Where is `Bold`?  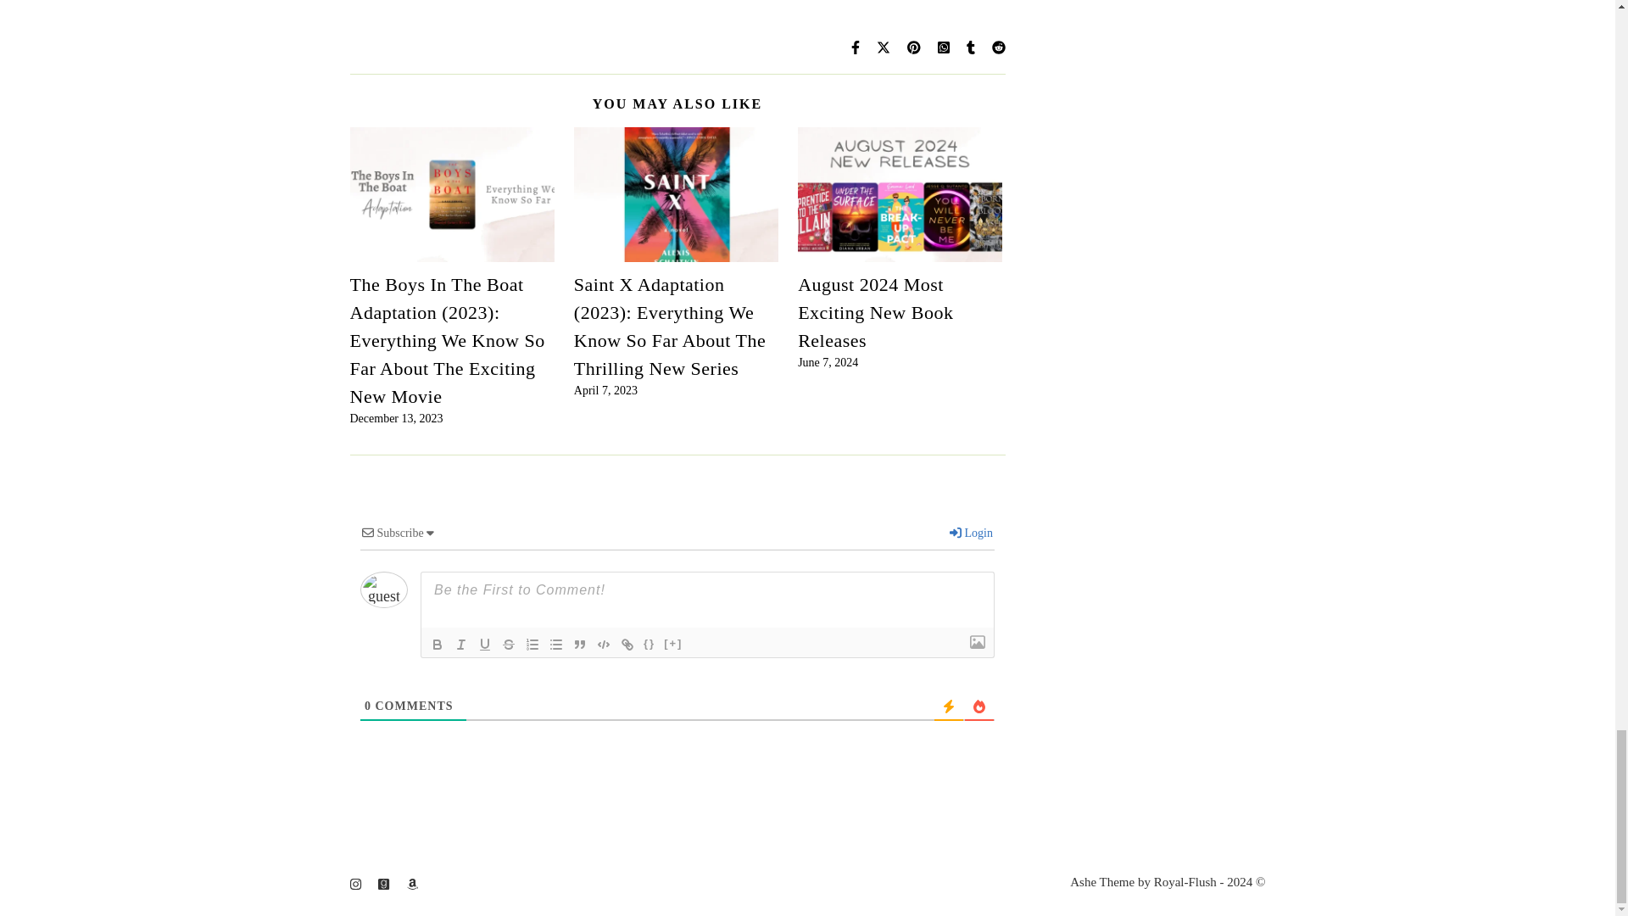 Bold is located at coordinates (437, 645).